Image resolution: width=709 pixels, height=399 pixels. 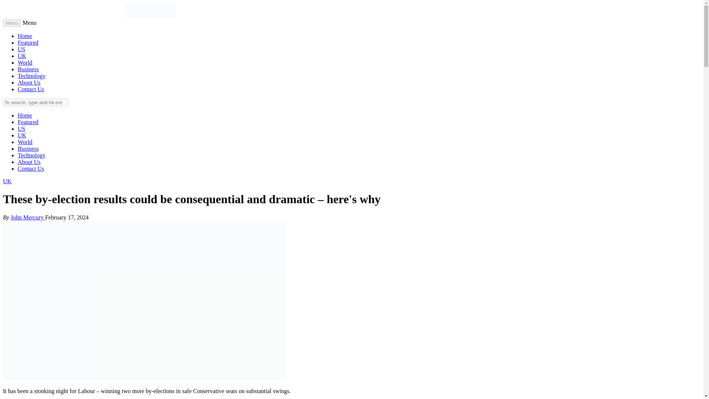 I want to click on UK, so click(x=7, y=181).